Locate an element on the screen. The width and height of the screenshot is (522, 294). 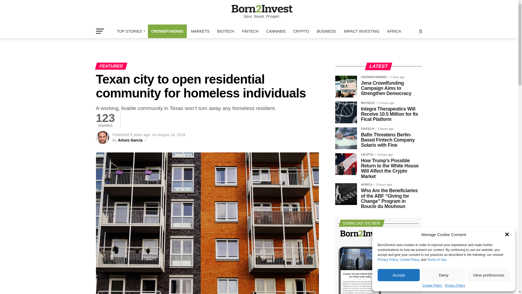
CANNABIS is located at coordinates (276, 31).